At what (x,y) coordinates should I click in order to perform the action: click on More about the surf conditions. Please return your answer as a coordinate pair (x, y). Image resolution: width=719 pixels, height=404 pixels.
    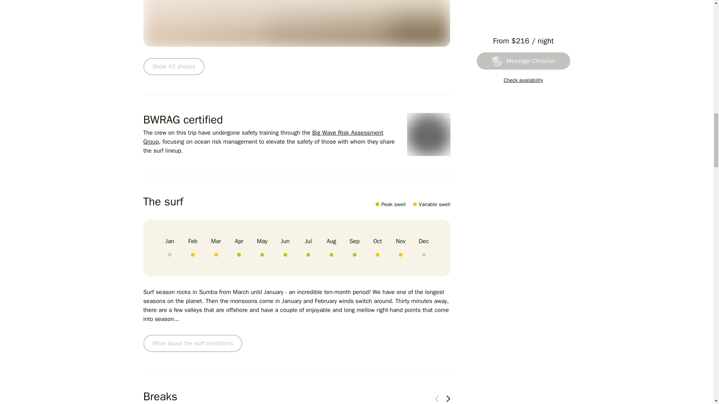
    Looking at the image, I should click on (192, 343).